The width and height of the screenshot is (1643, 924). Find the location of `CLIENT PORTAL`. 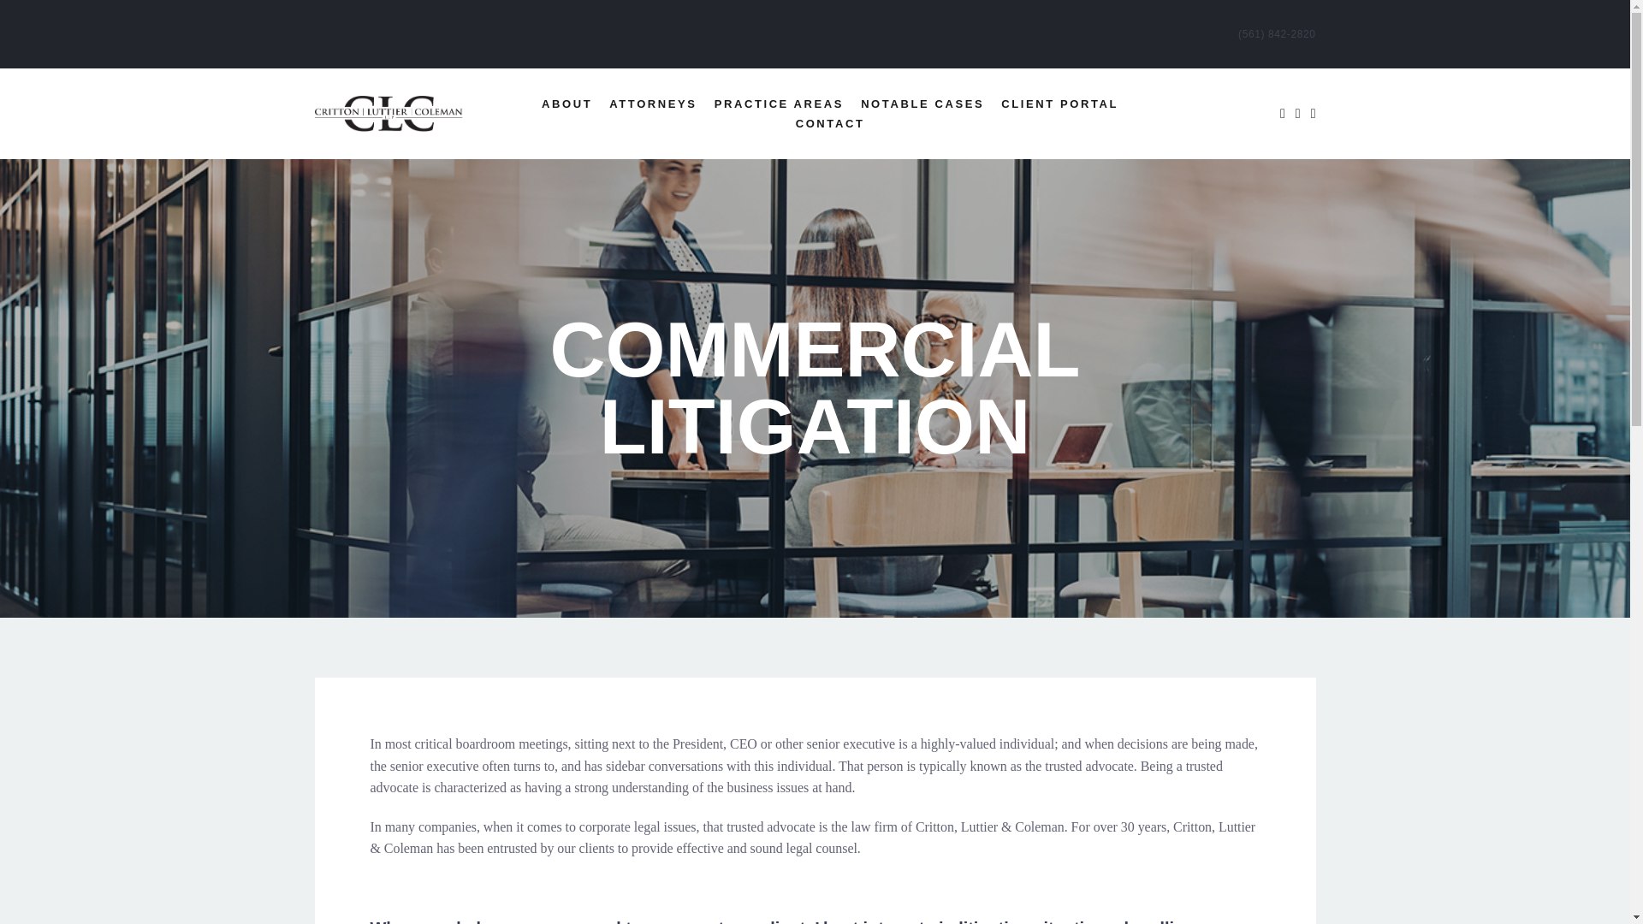

CLIENT PORTAL is located at coordinates (1059, 104).